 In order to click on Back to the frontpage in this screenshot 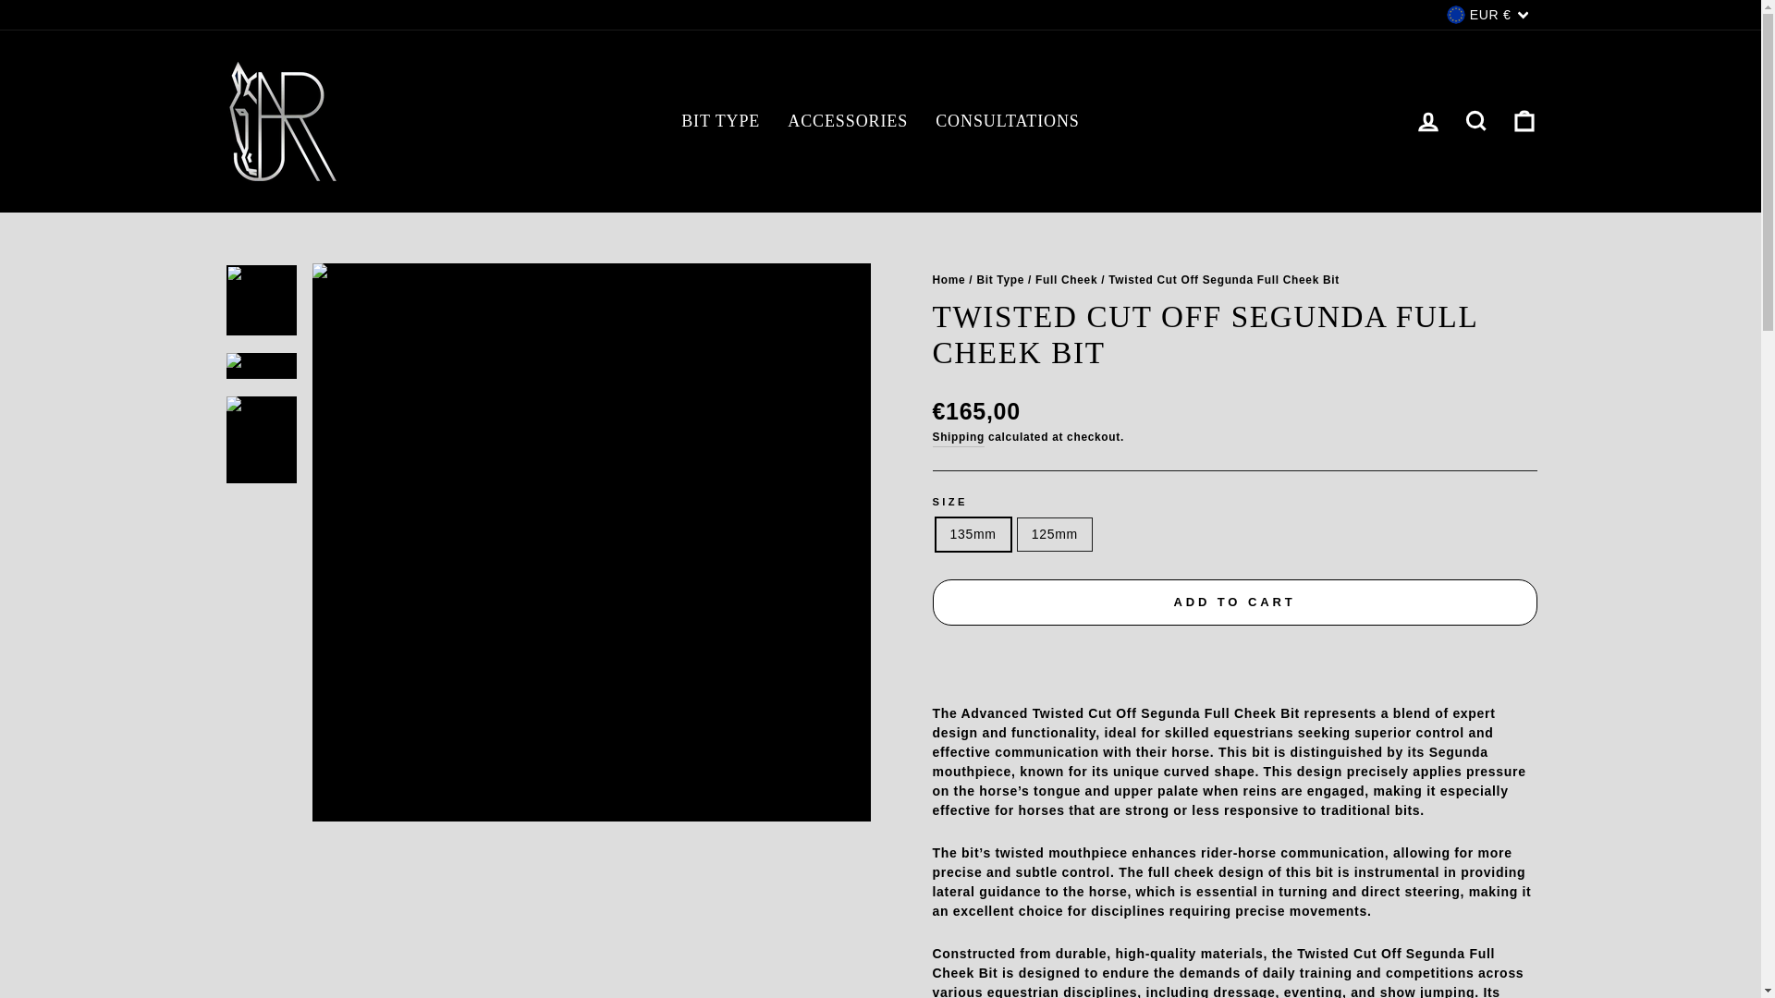, I will do `click(949, 279)`.